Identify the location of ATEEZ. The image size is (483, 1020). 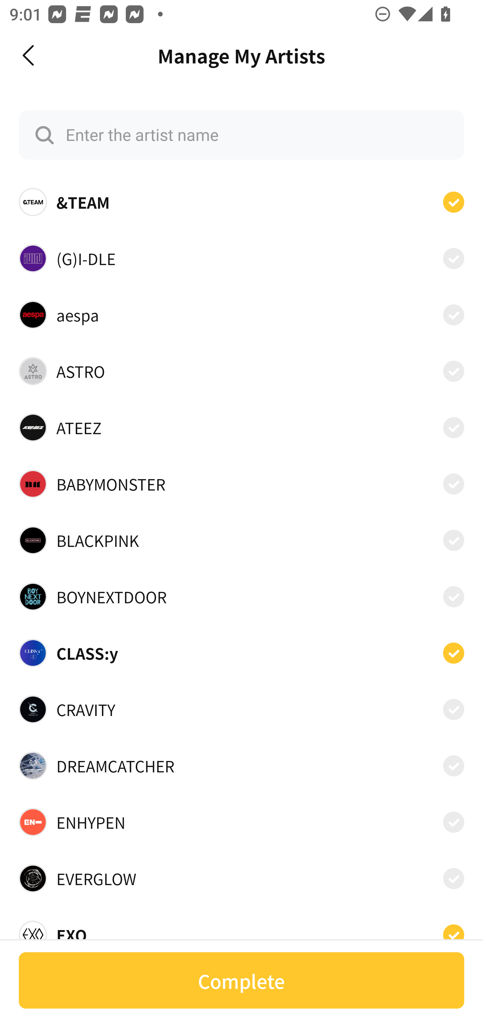
(241, 427).